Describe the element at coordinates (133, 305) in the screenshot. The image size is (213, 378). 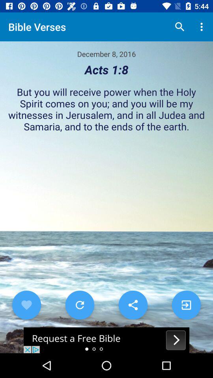
I see `sharing options` at that location.